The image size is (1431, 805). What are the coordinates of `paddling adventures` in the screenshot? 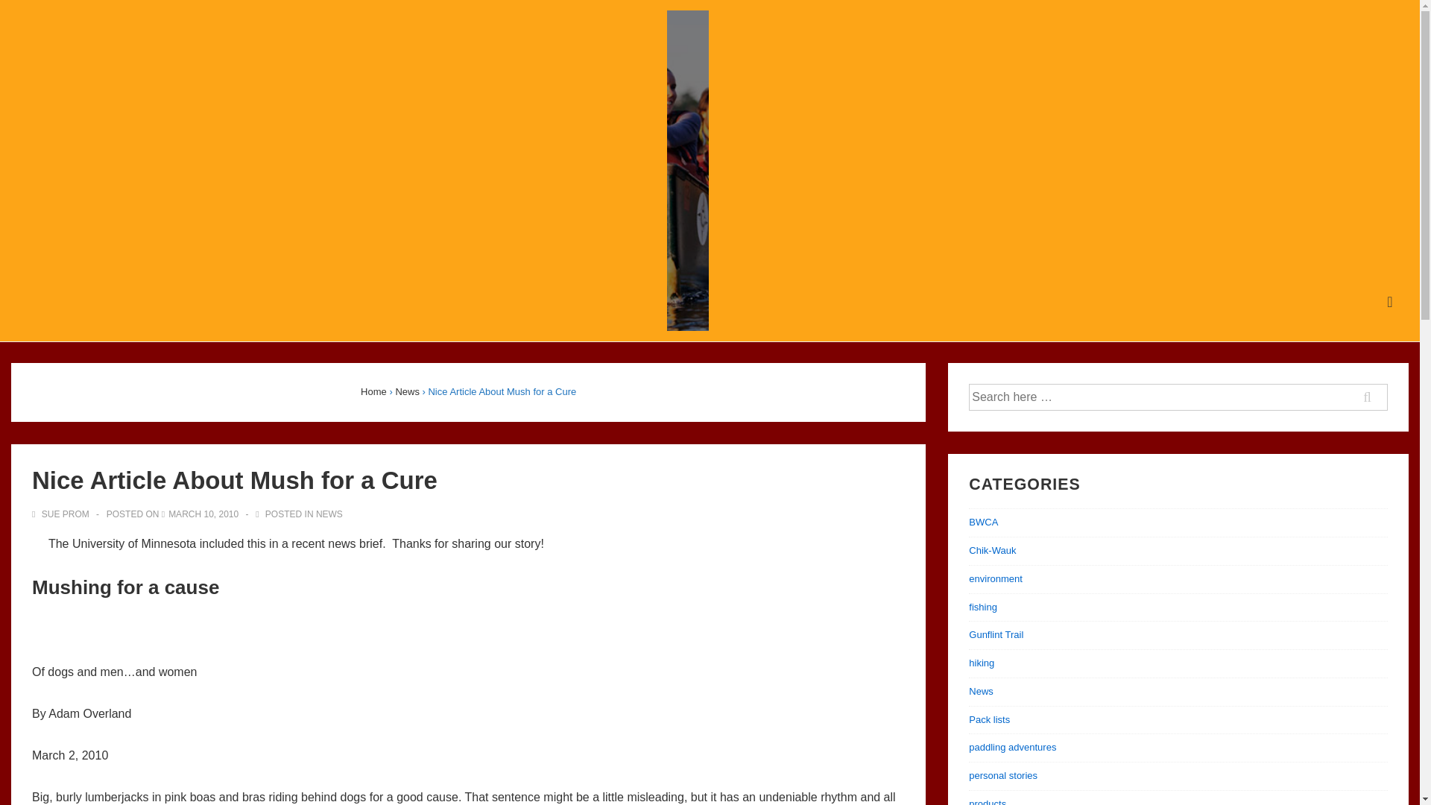 It's located at (1012, 747).